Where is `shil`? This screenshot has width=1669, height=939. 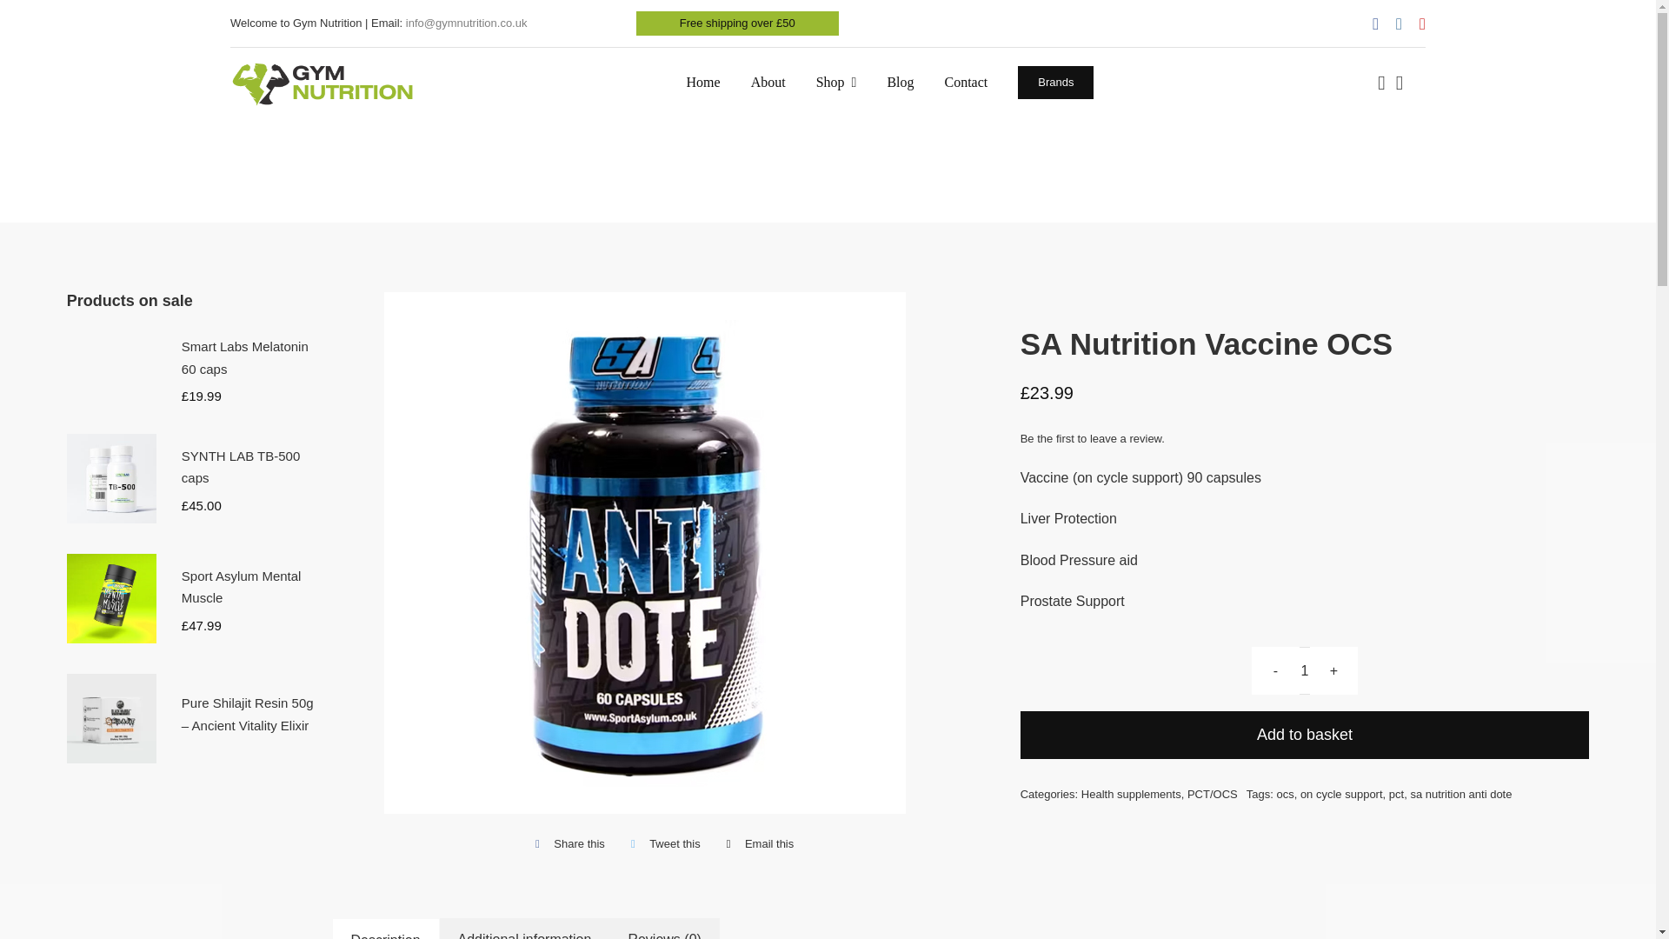 shil is located at coordinates (111, 718).